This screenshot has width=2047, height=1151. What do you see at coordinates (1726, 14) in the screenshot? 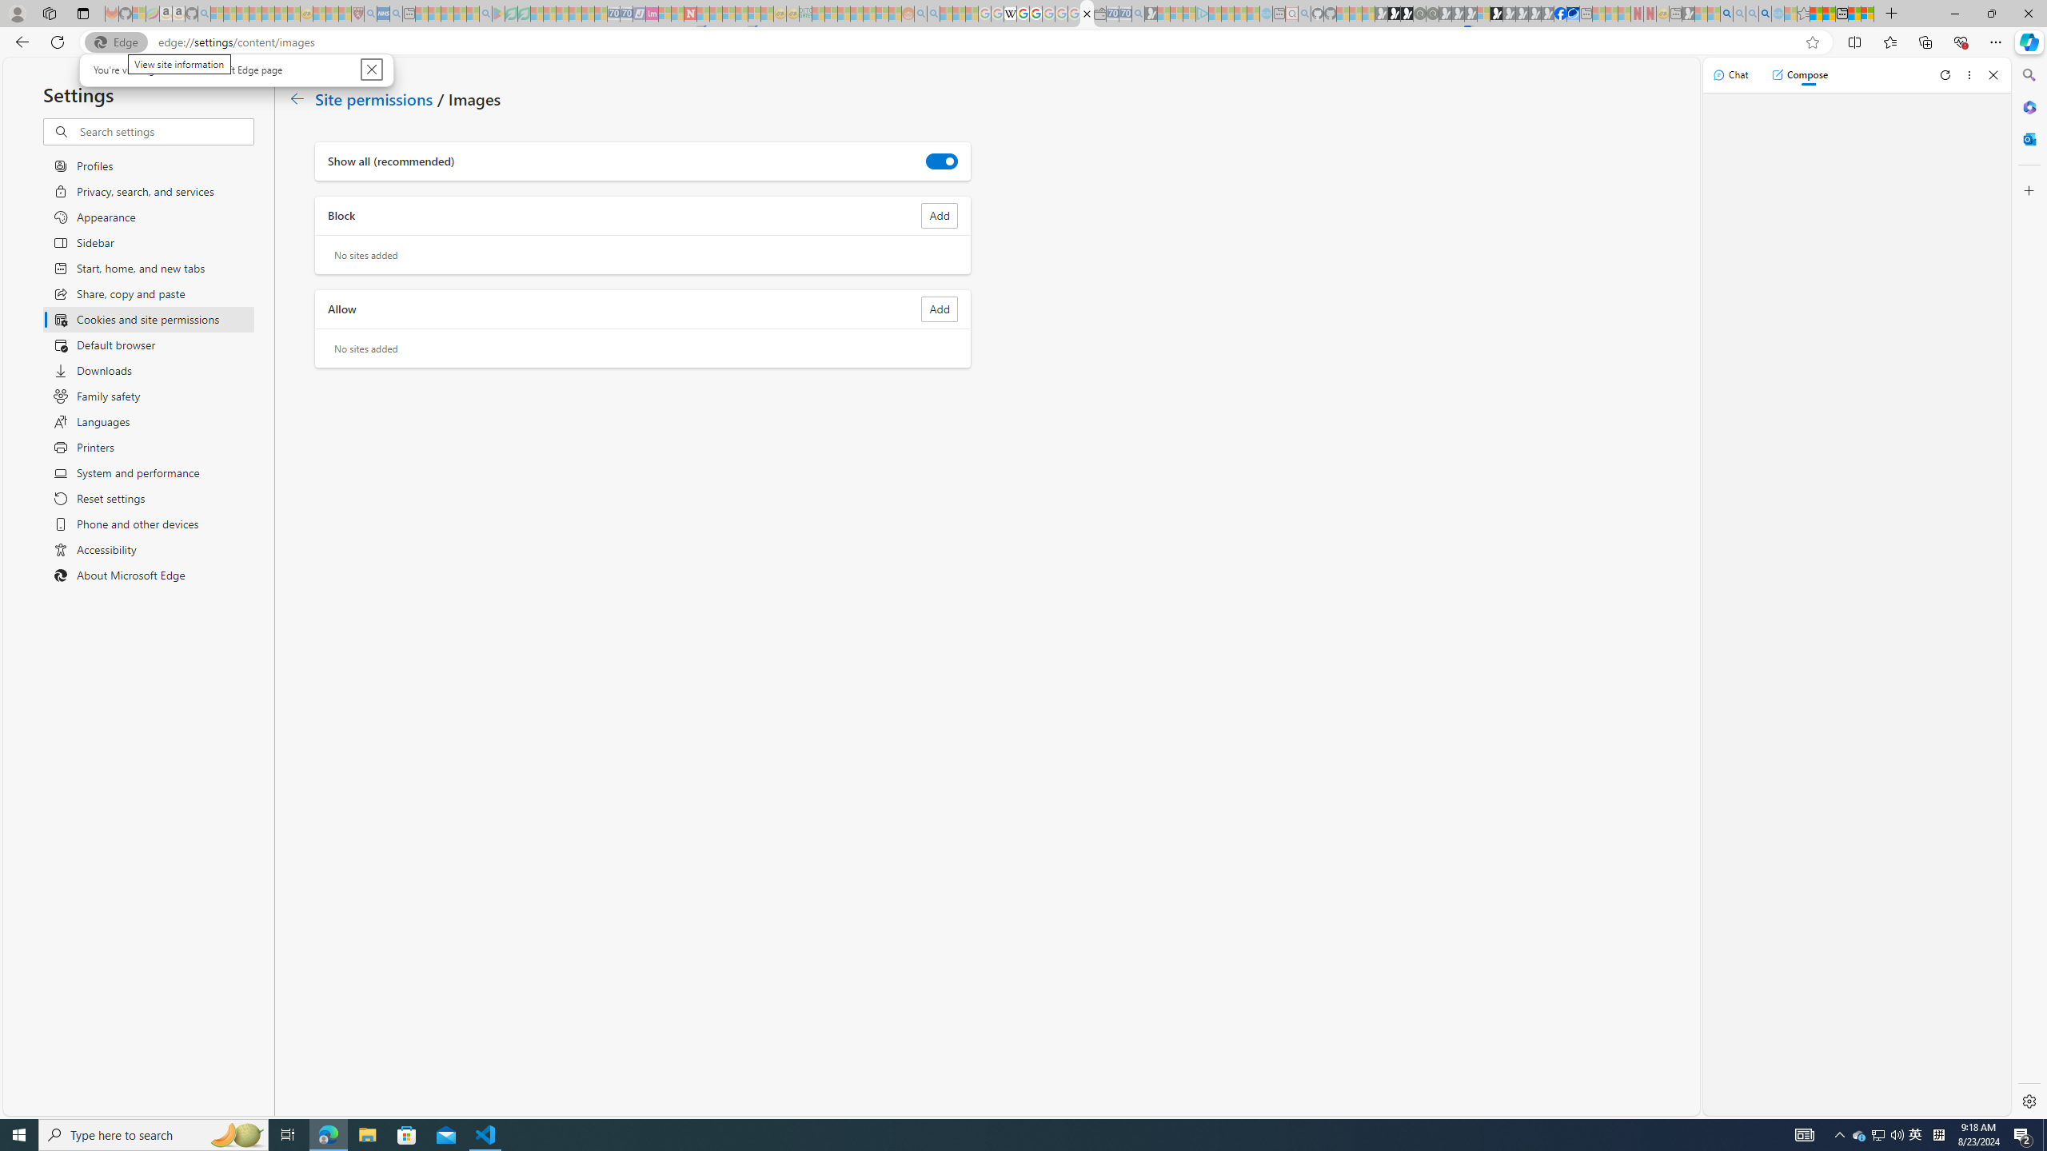
I see `Bing AI - Search` at bounding box center [1726, 14].